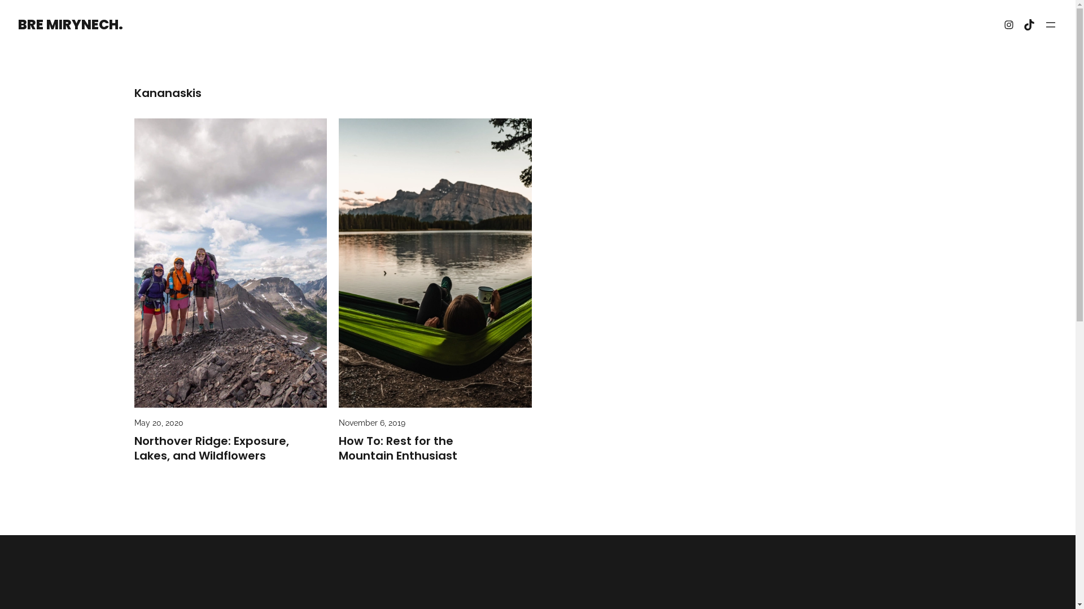  What do you see at coordinates (71, 25) in the screenshot?
I see `BRE MIRYNECH.` at bounding box center [71, 25].